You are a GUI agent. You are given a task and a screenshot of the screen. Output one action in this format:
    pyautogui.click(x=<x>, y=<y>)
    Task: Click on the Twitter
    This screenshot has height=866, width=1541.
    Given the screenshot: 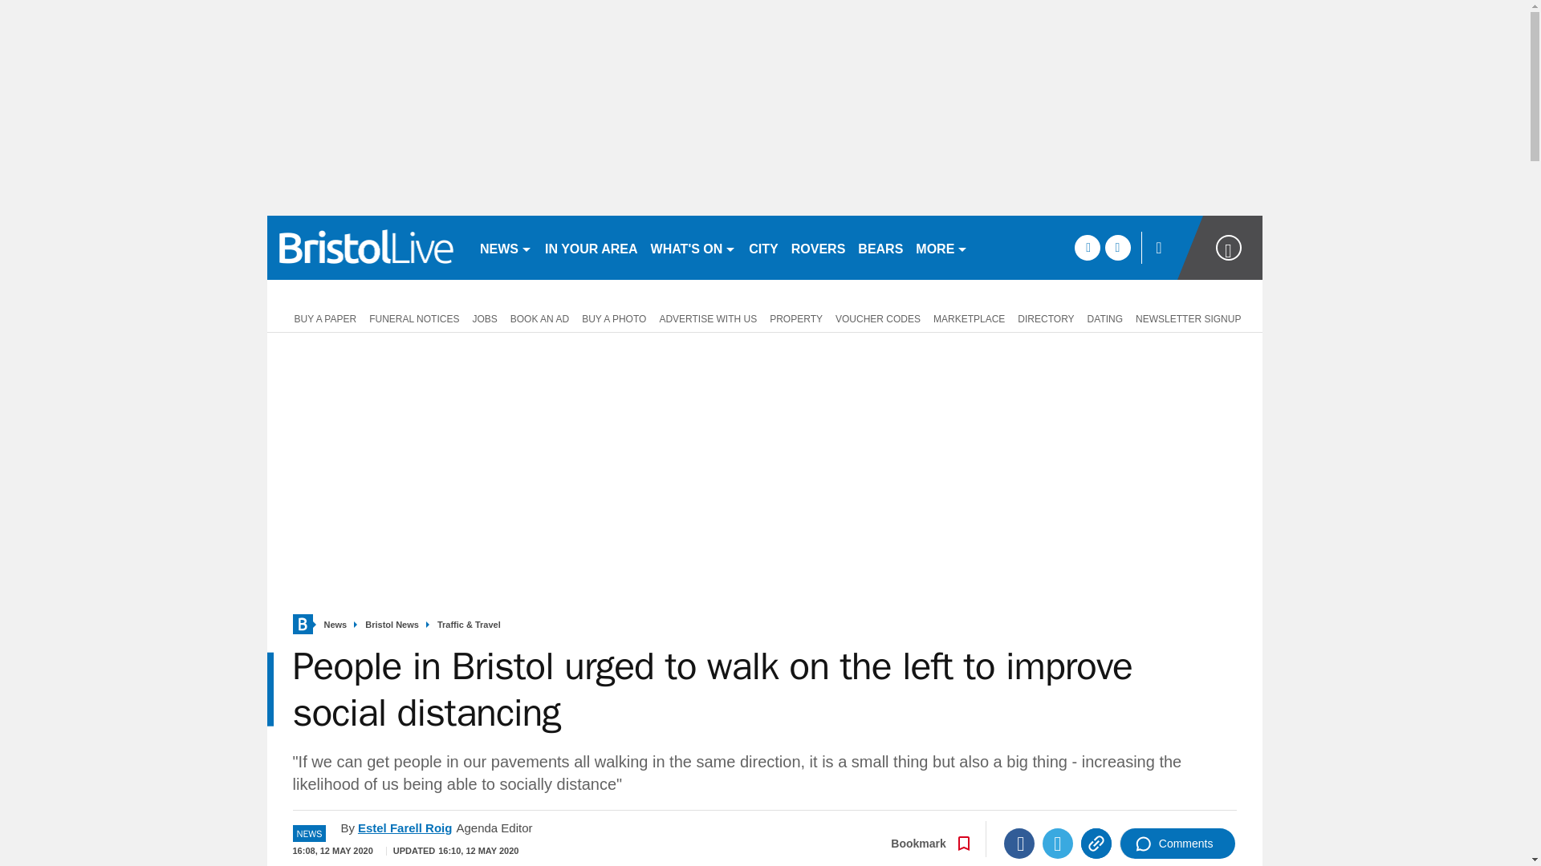 What is the action you would take?
    pyautogui.click(x=1058, y=844)
    